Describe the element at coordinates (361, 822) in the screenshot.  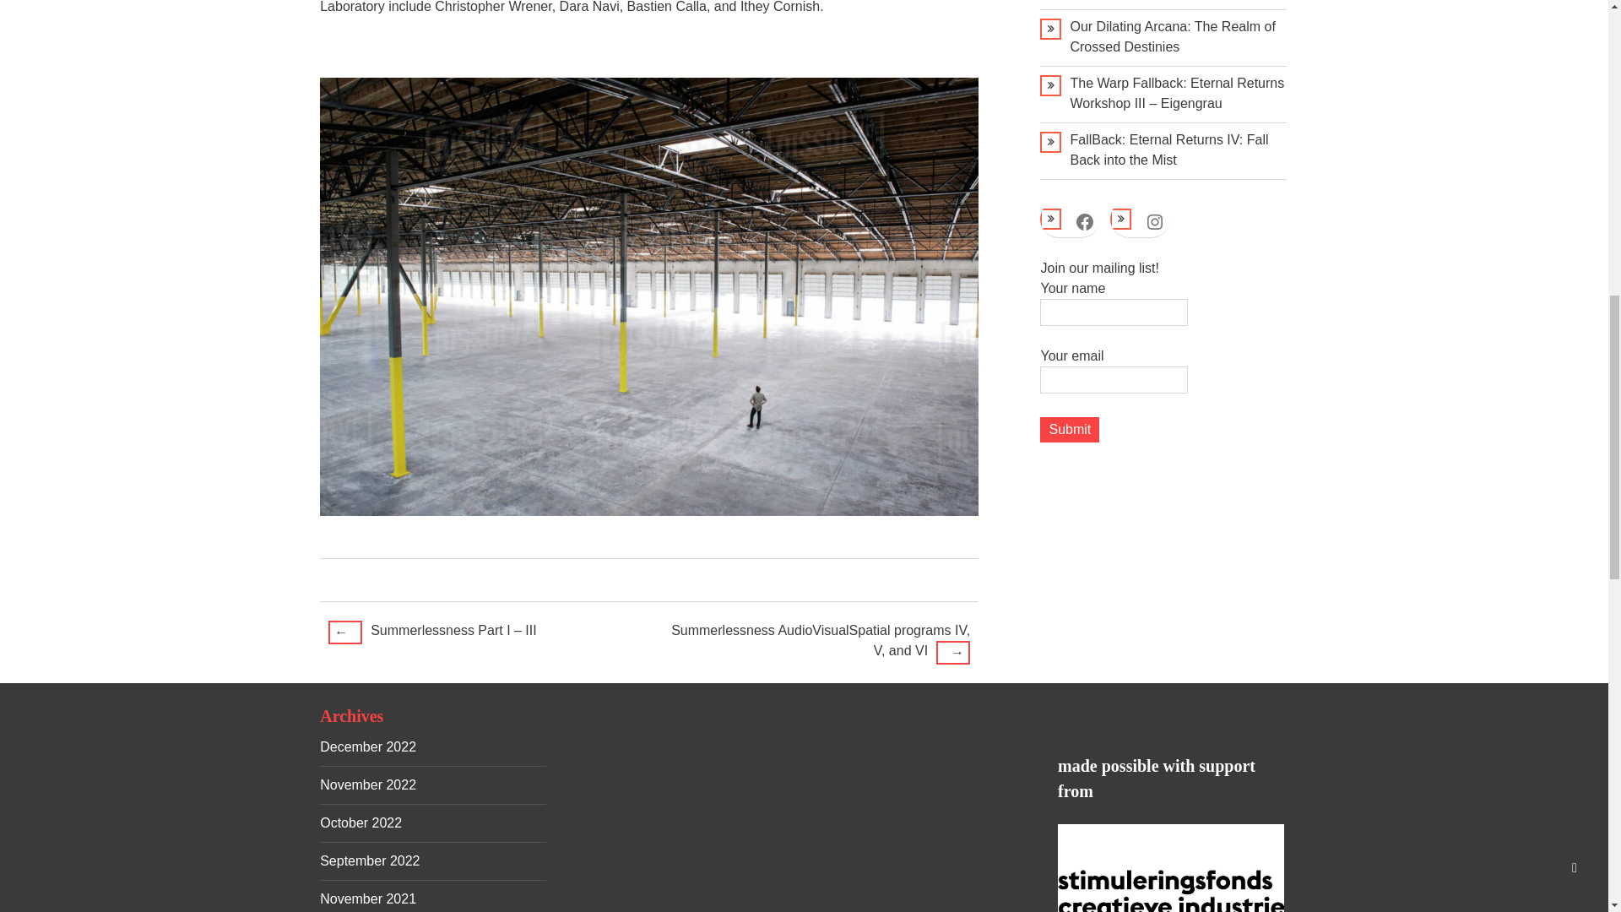
I see `October 2022` at that location.